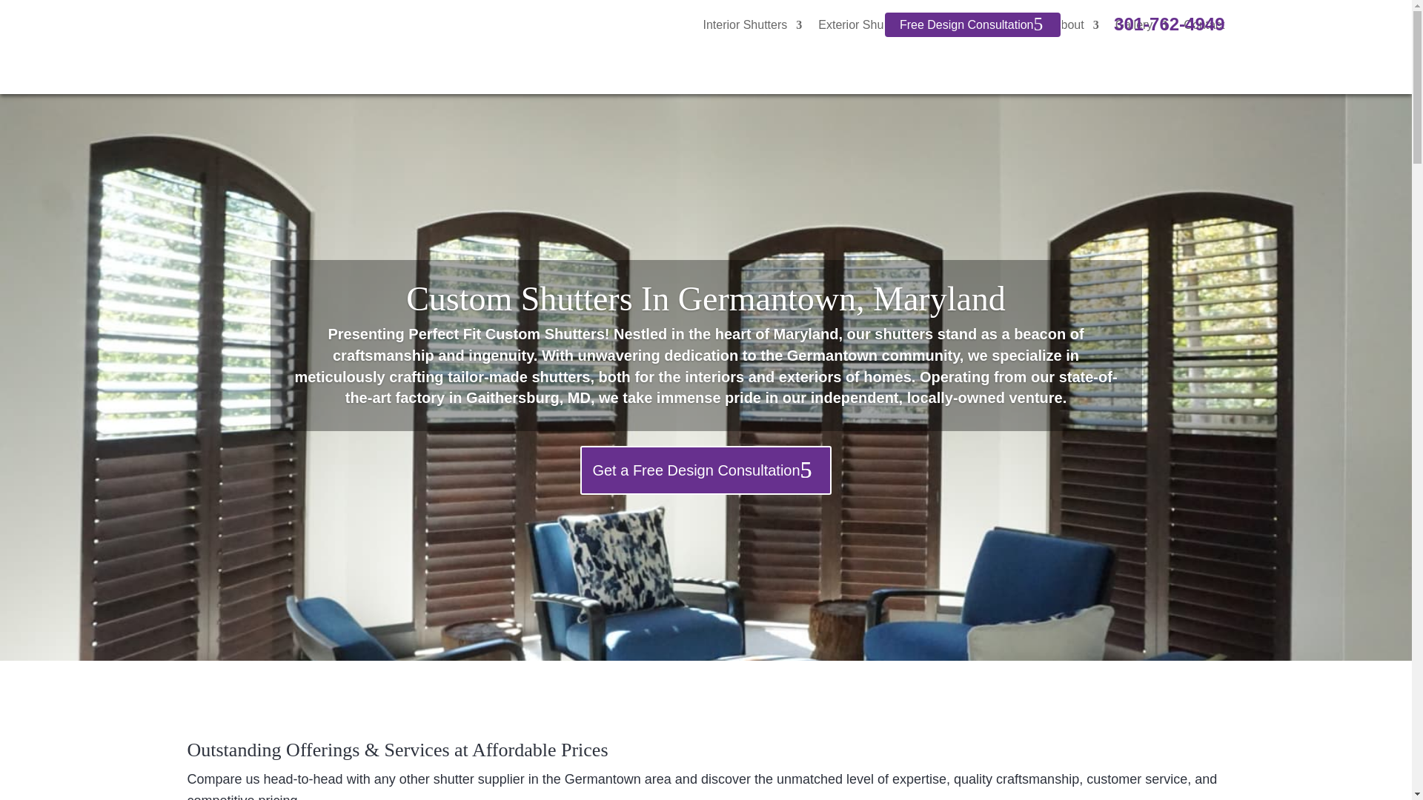 Image resolution: width=1423 pixels, height=800 pixels. What do you see at coordinates (986, 25) in the screenshot?
I see `Blinds and Shades` at bounding box center [986, 25].